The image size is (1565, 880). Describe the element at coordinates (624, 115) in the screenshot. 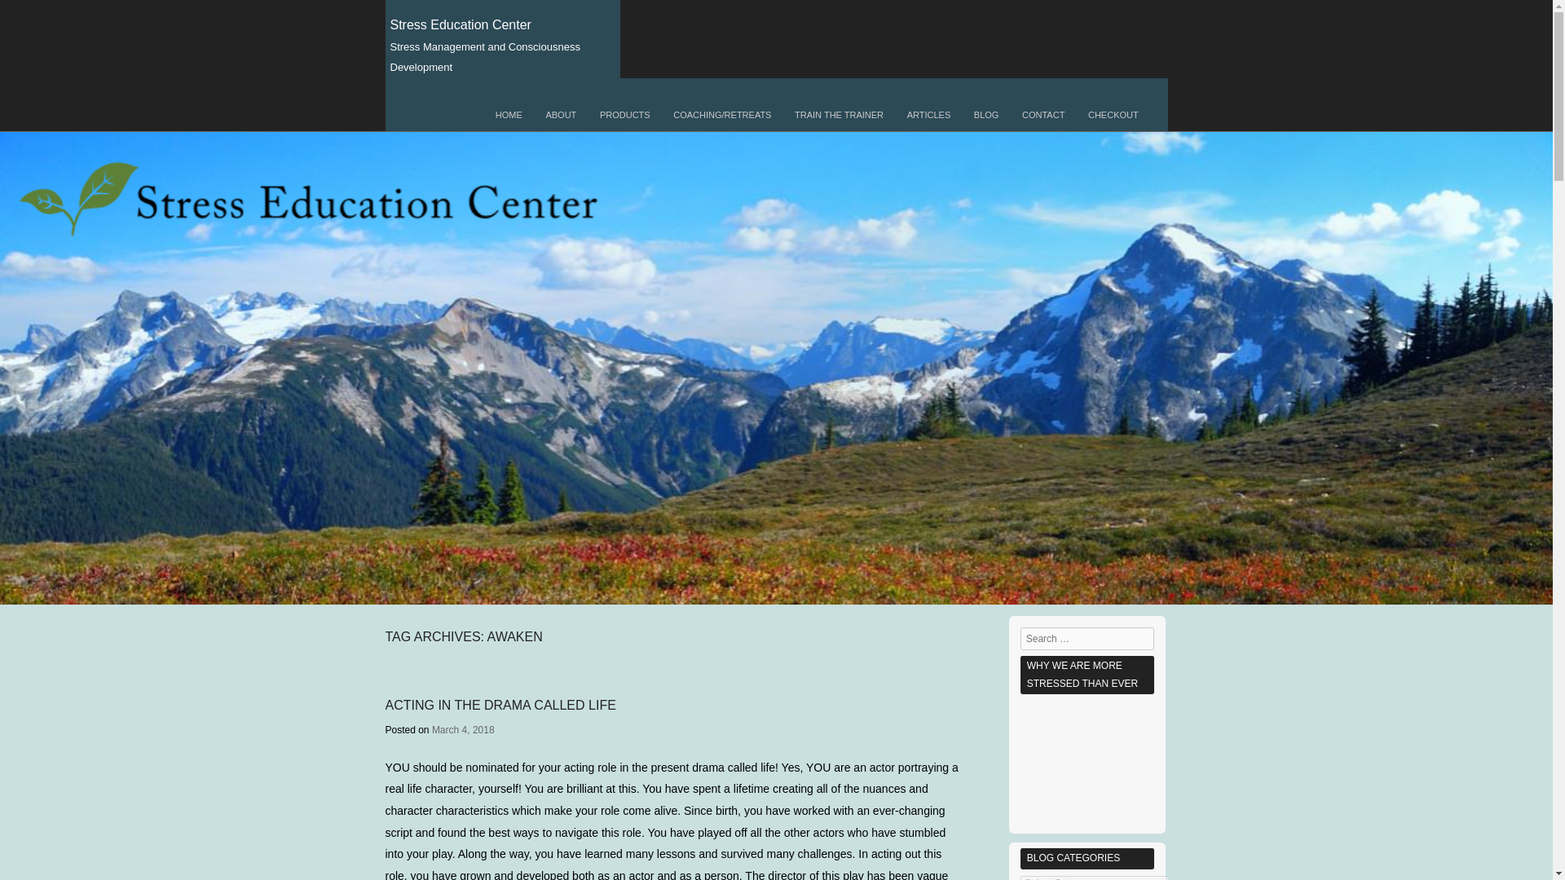

I see `PRODUCTS` at that location.